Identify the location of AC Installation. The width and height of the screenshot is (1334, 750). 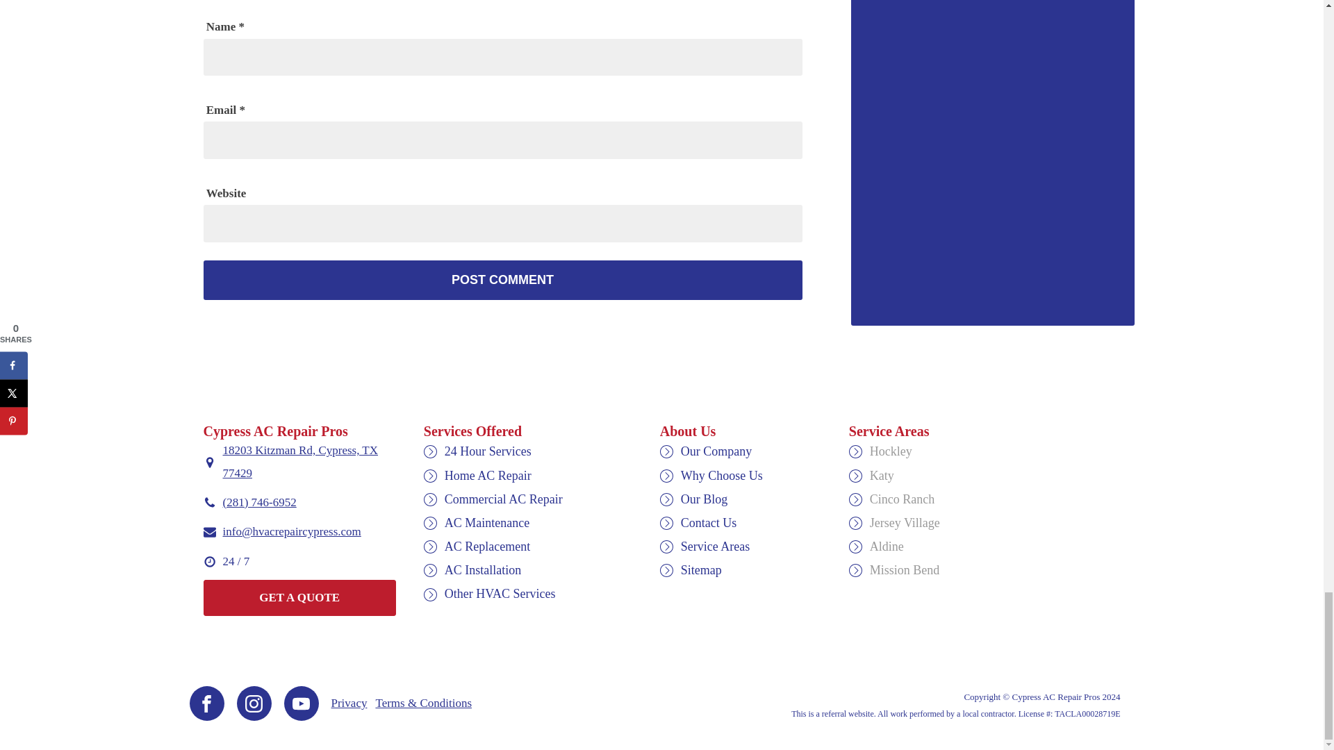
(482, 569).